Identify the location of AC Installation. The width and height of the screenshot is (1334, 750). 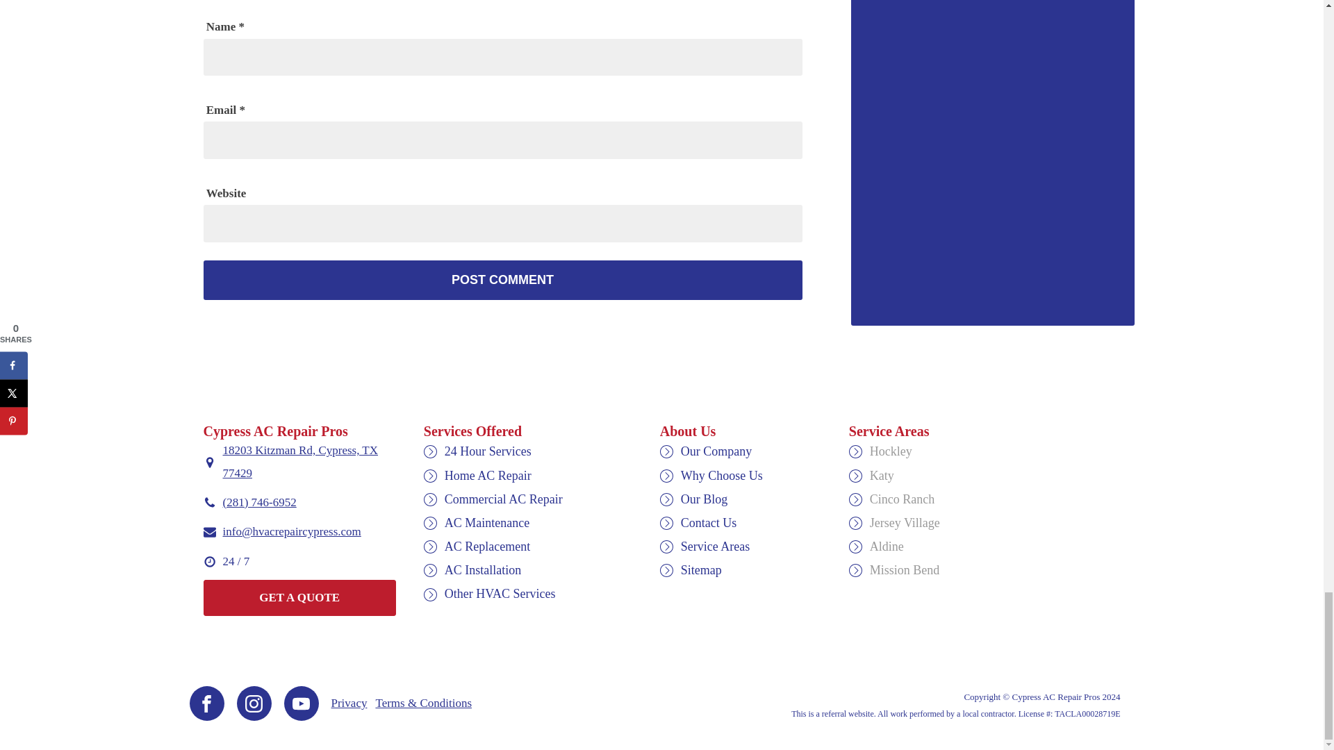
(482, 569).